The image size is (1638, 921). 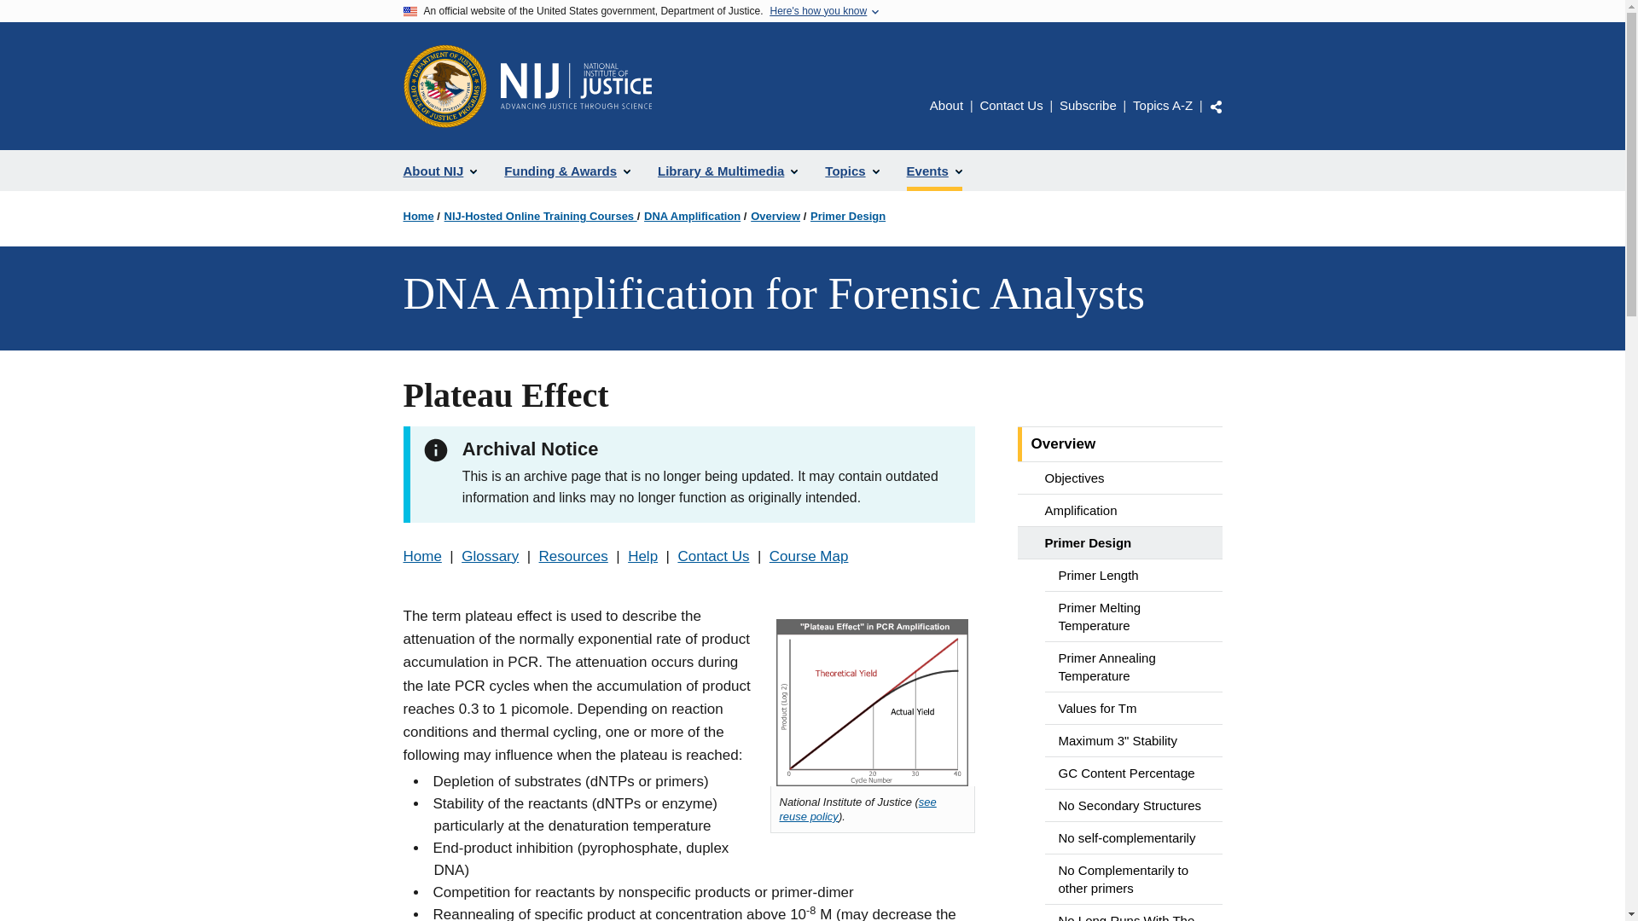 I want to click on Subscribe, so click(x=1089, y=104).